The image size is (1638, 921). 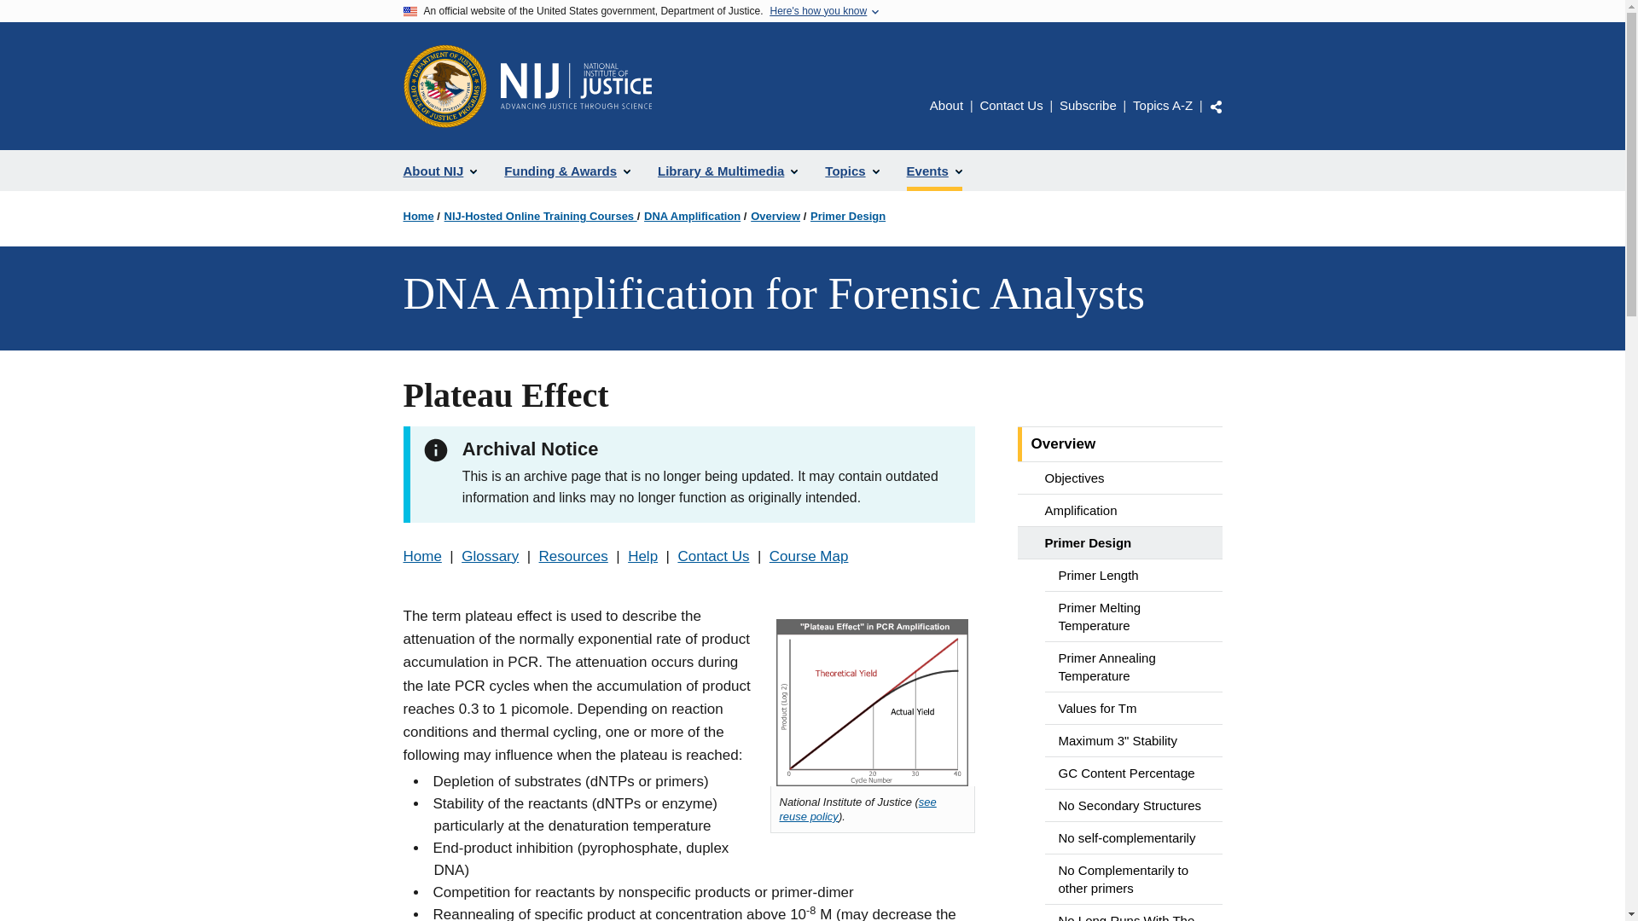 I want to click on Subscribe, so click(x=1089, y=104).